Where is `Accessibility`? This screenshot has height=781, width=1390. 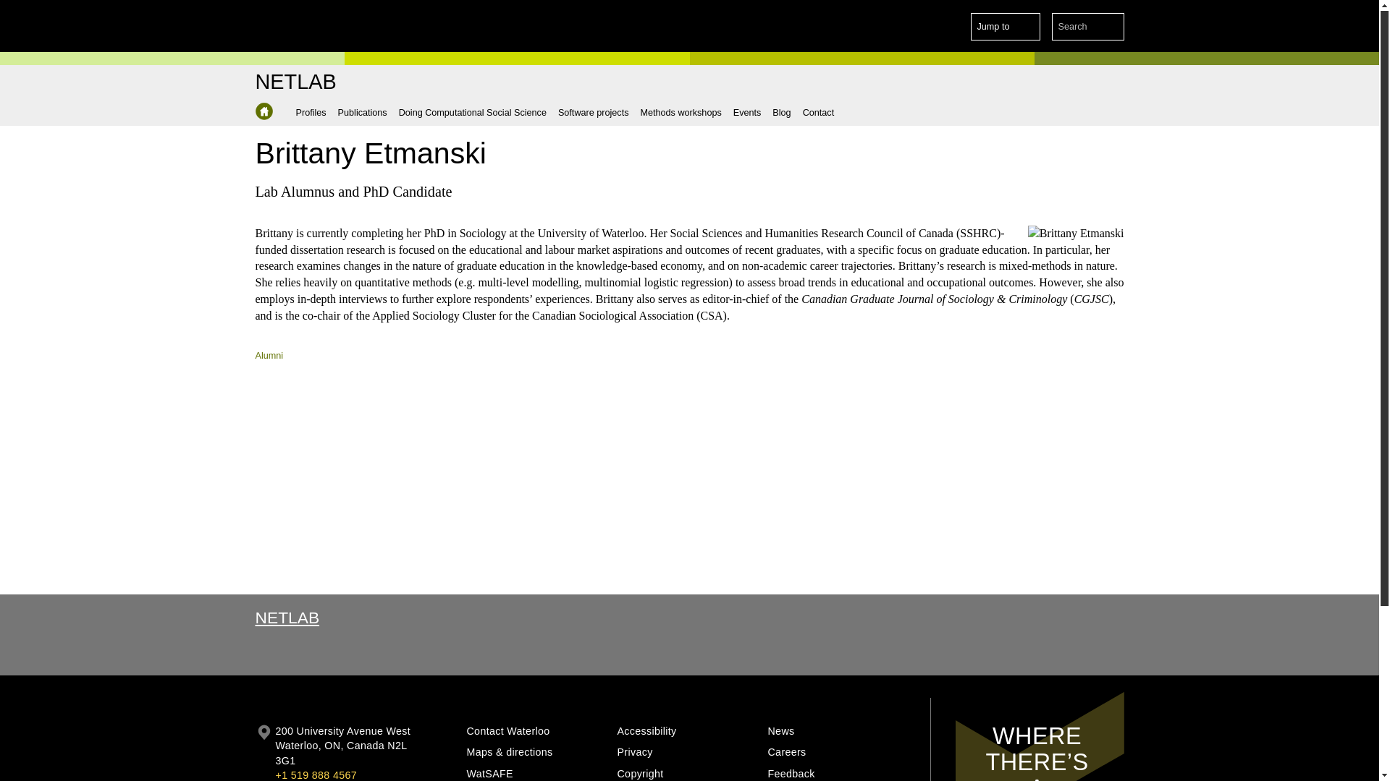 Accessibility is located at coordinates (687, 731).